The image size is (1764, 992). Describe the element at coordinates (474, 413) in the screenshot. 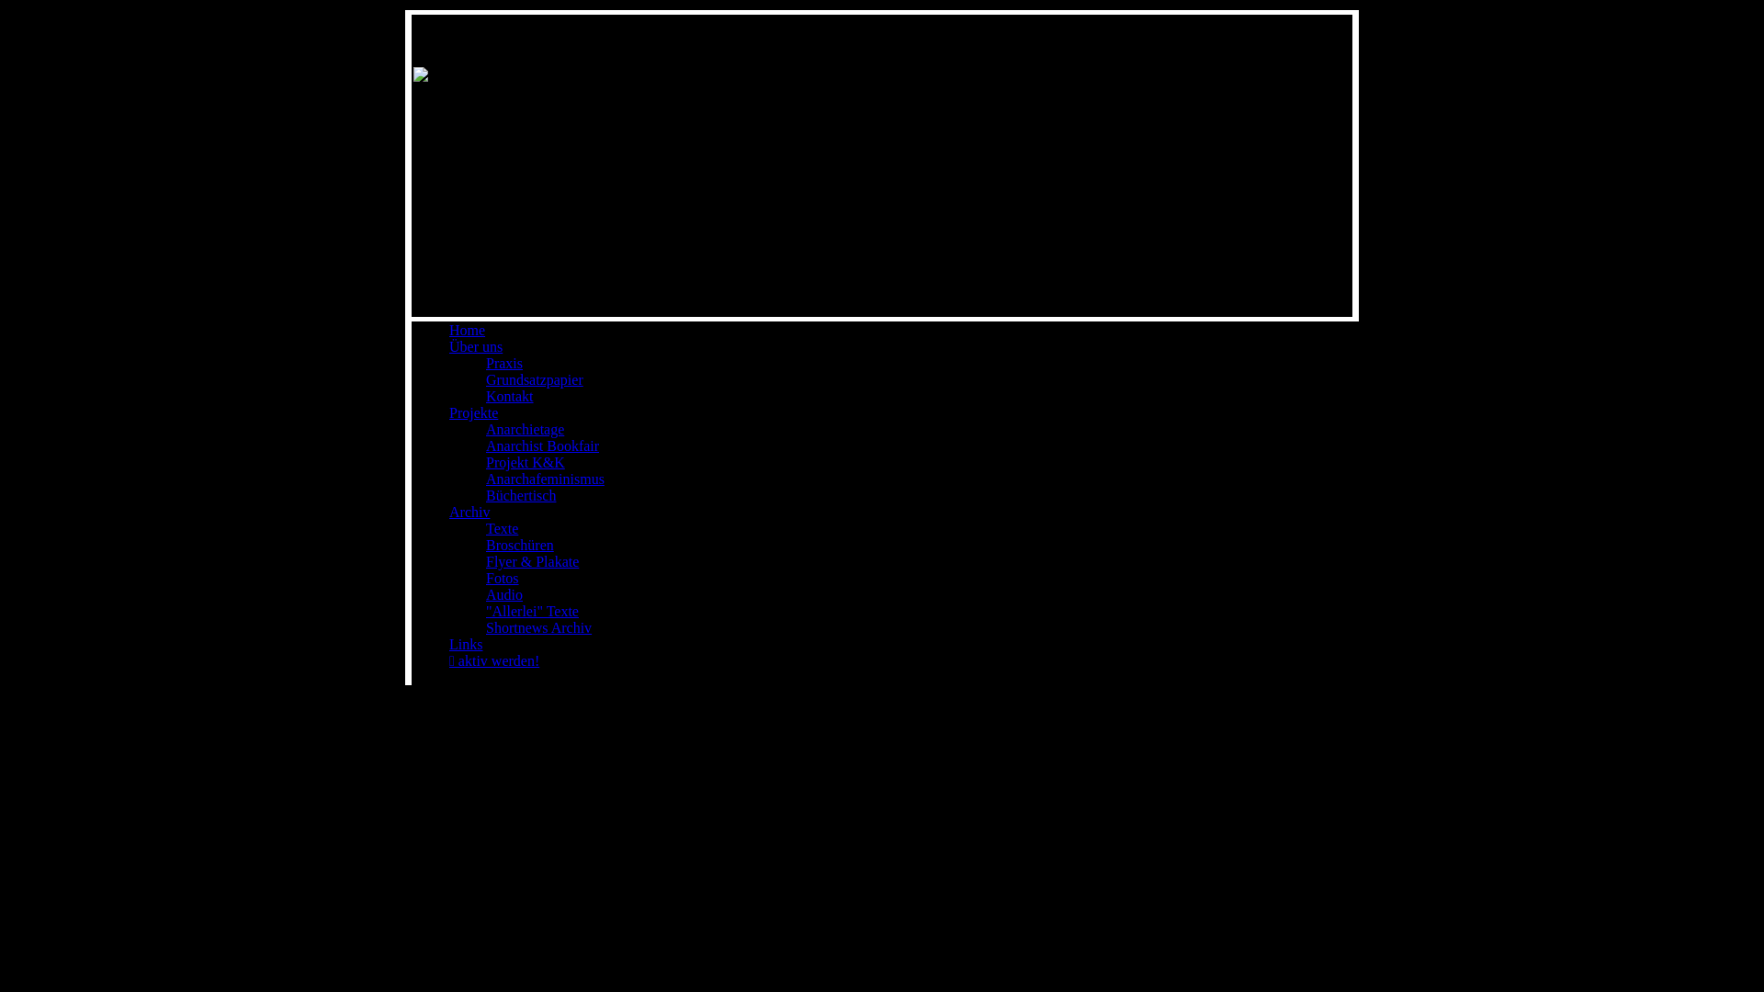

I see `Projekte` at that location.